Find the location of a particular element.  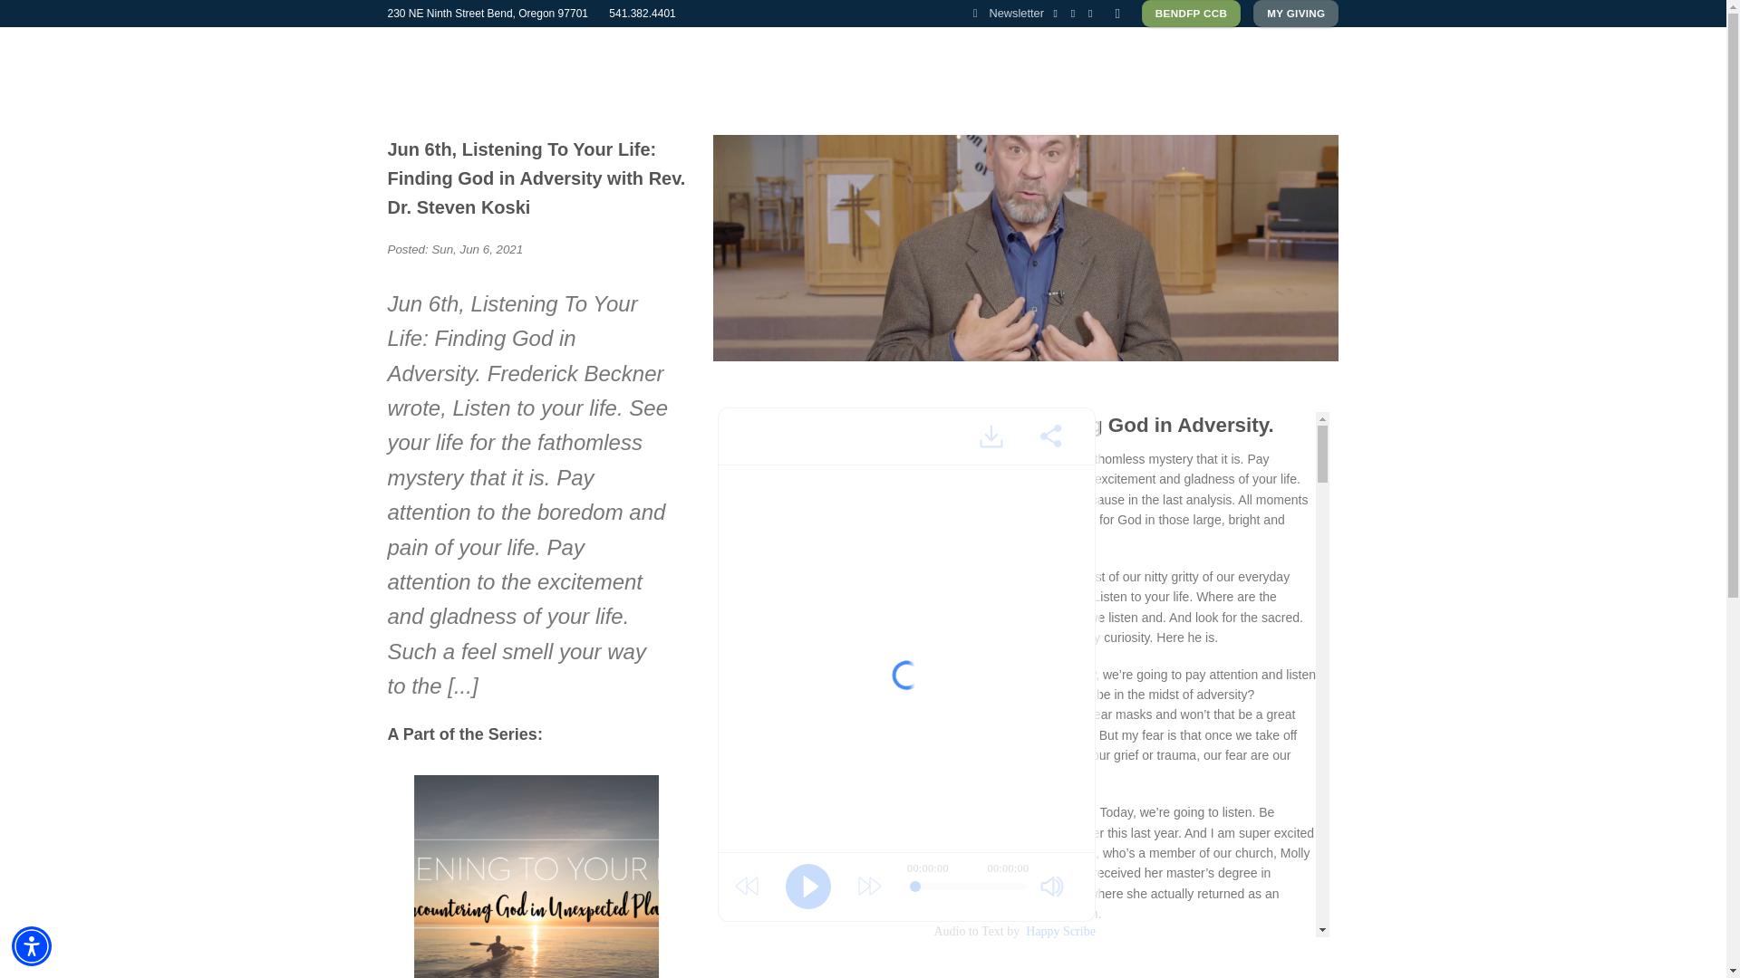

WORSHIP is located at coordinates (979, 49).